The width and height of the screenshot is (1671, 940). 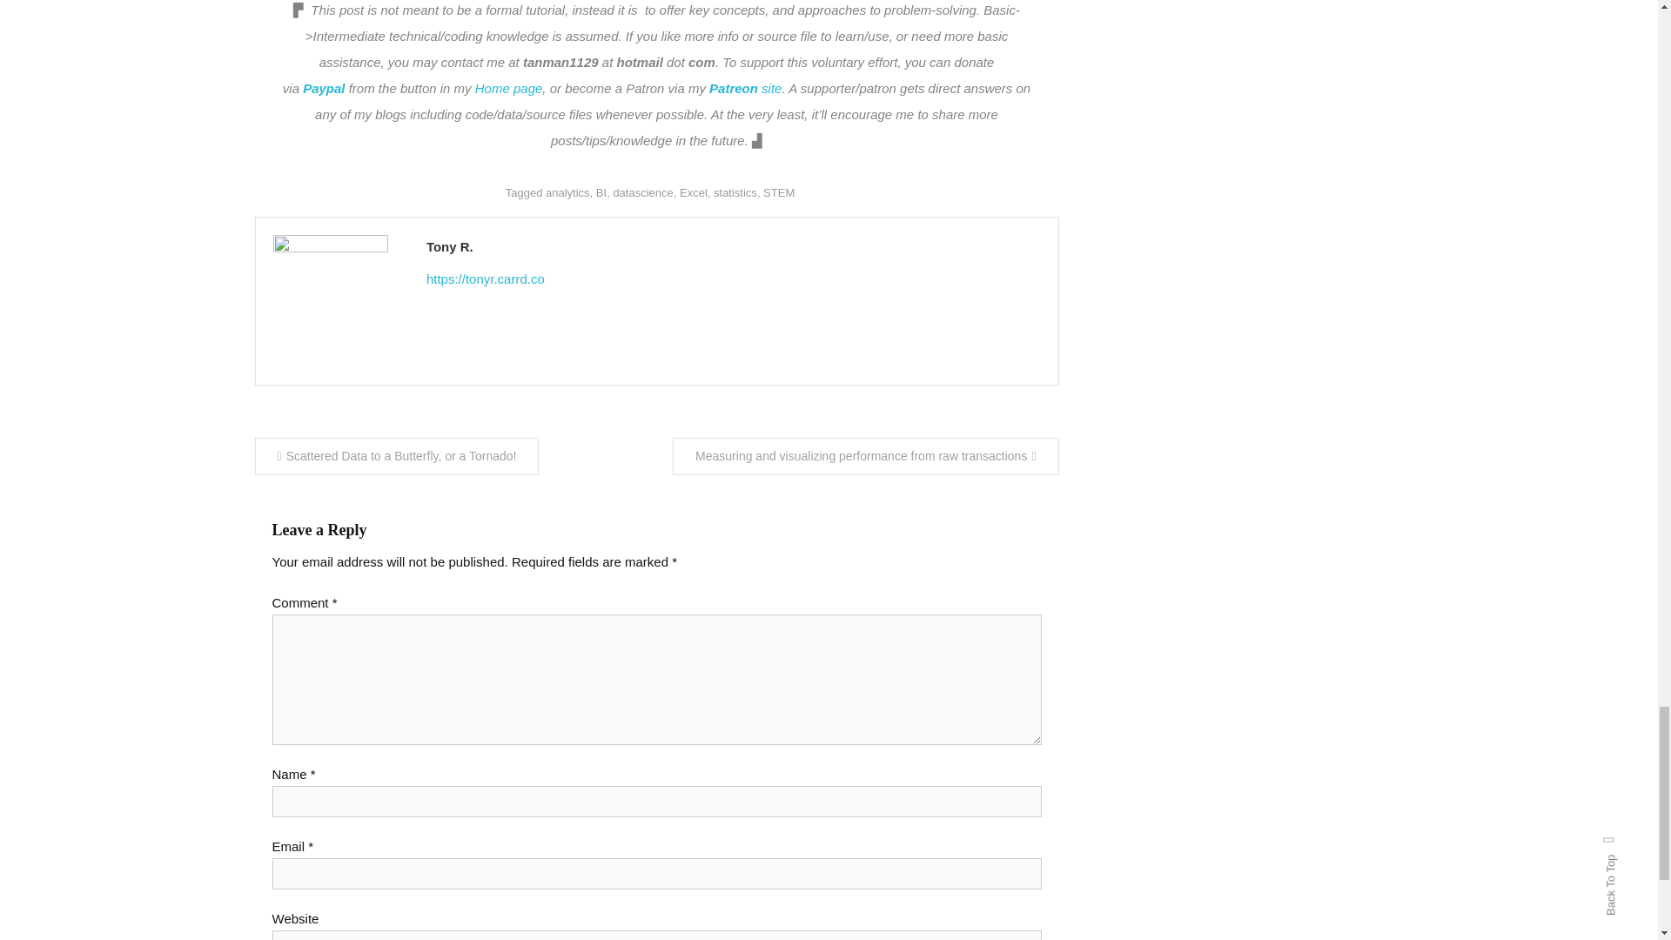 What do you see at coordinates (508, 88) in the screenshot?
I see `Home page` at bounding box center [508, 88].